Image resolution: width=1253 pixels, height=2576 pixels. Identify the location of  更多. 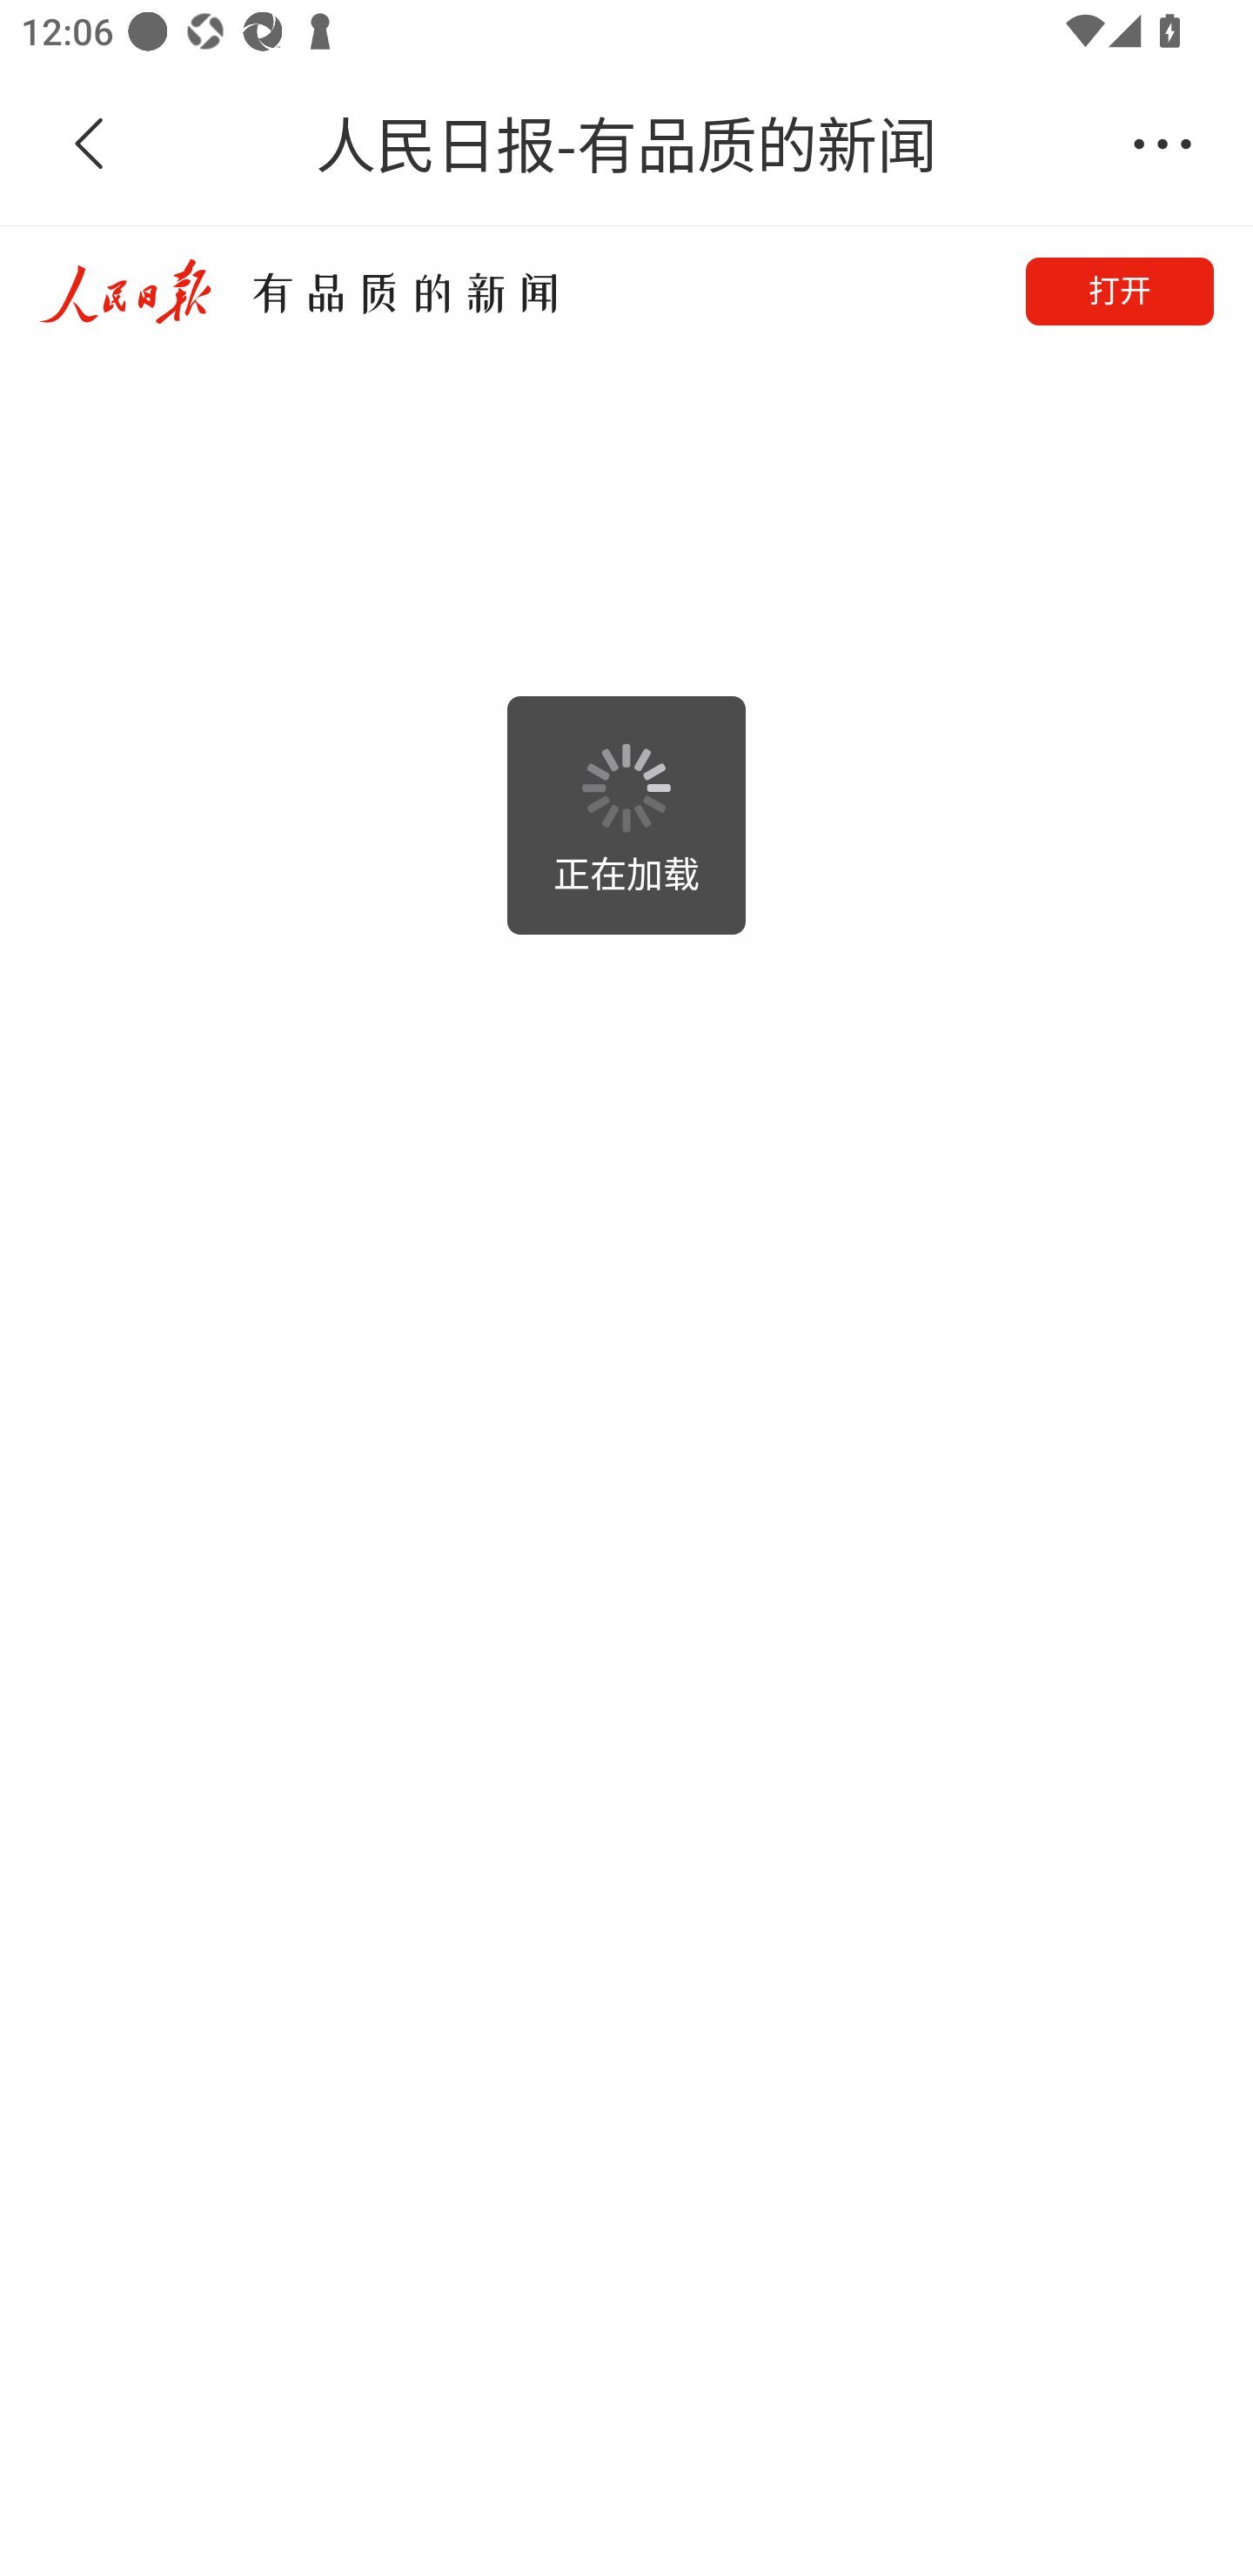
(1163, 144).